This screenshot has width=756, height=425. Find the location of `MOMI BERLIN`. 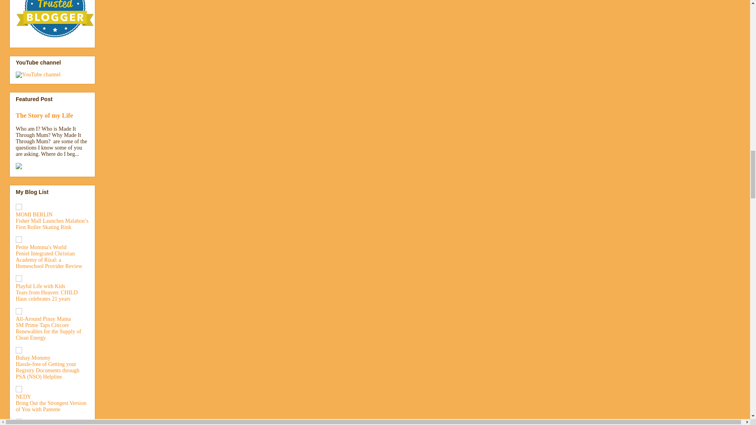

MOMI BERLIN is located at coordinates (34, 214).